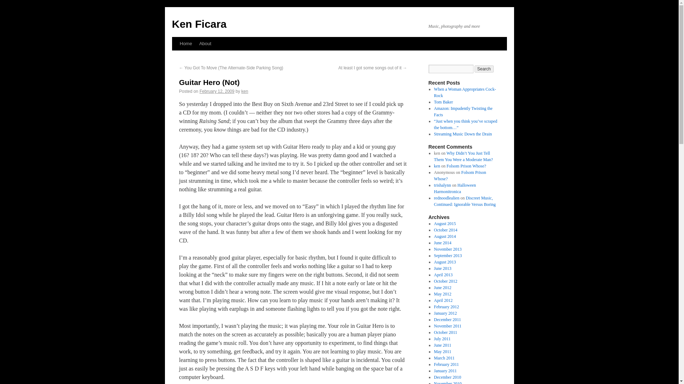 This screenshot has width=684, height=384. Describe the element at coordinates (442, 185) in the screenshot. I see `trishalynn` at that location.